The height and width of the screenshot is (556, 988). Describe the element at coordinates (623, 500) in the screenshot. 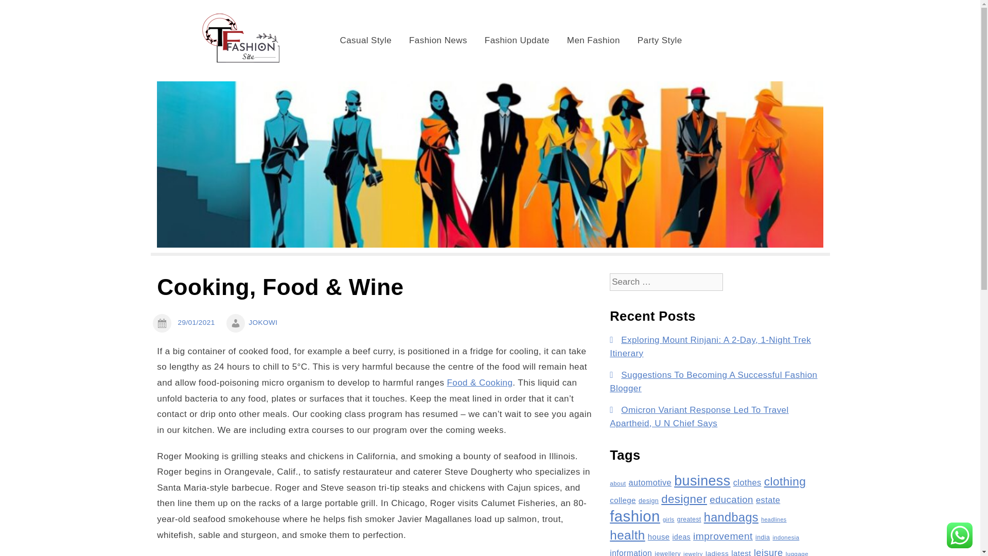

I see `college` at that location.